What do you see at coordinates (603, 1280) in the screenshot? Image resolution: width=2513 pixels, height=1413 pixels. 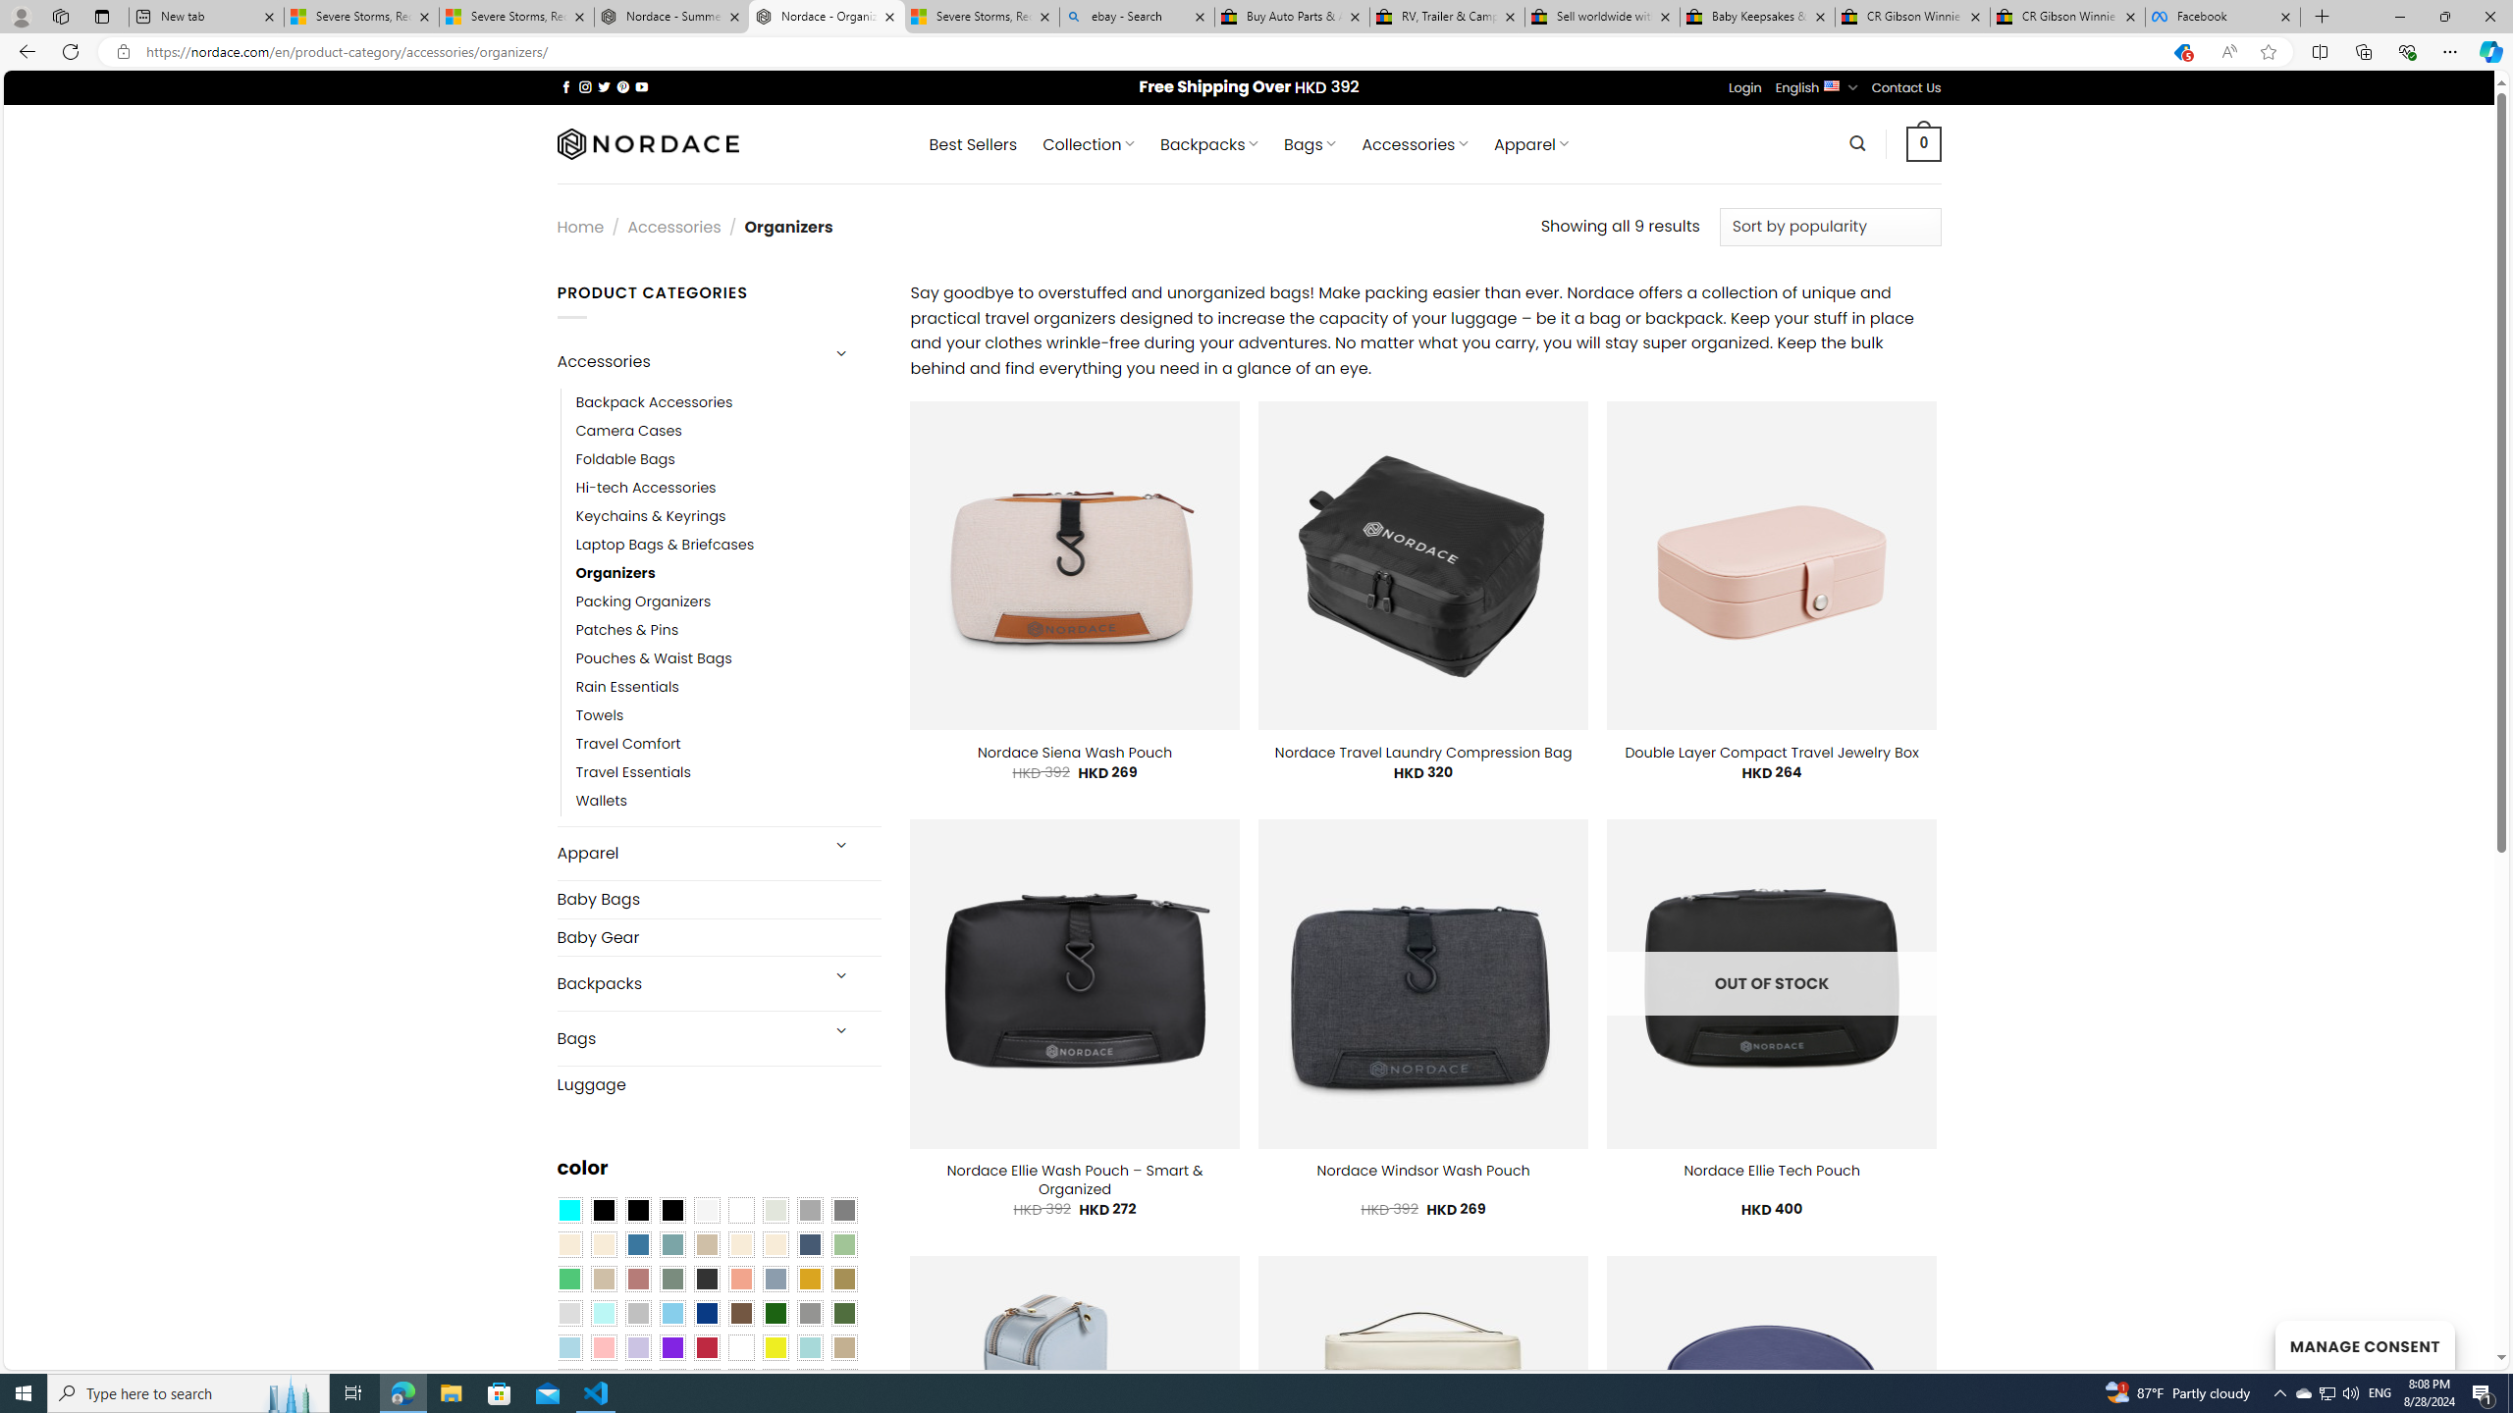 I see `Light Taupe` at bounding box center [603, 1280].